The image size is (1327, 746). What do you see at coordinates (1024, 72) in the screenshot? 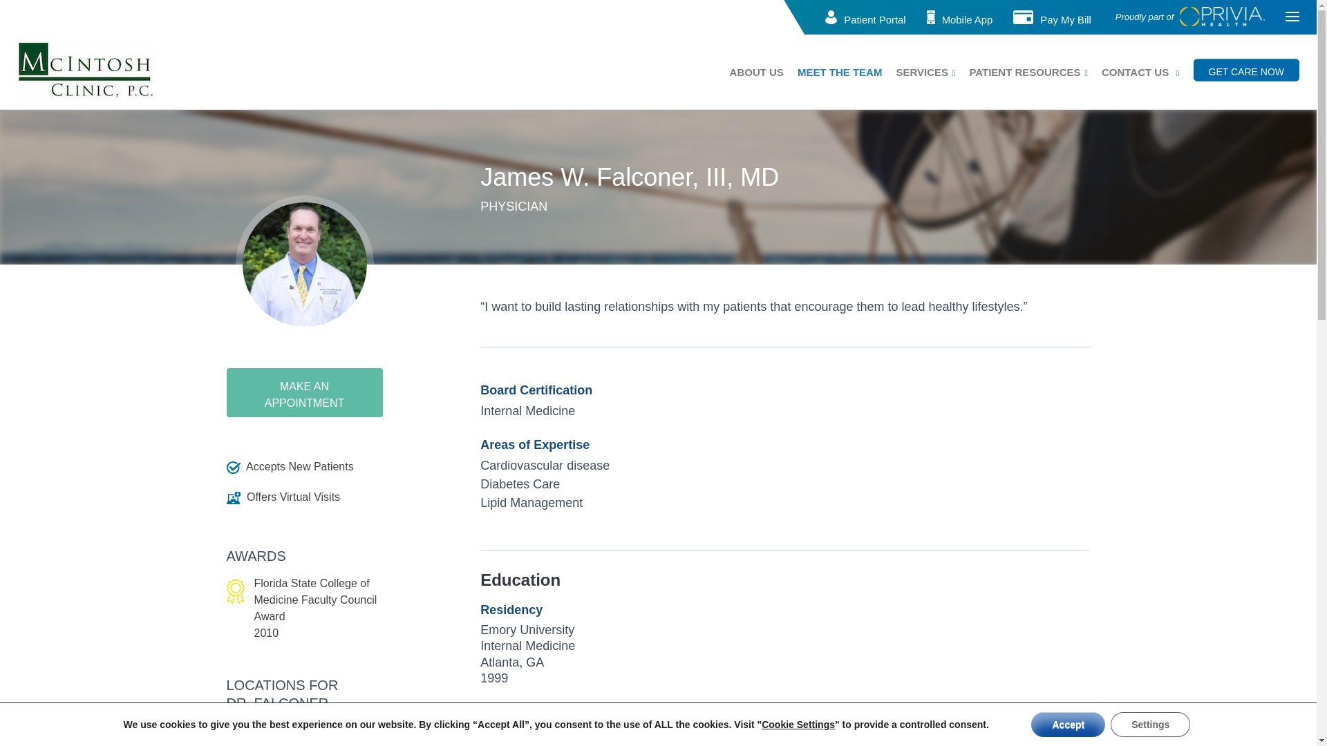
I see `PATIENT RESOURCES` at bounding box center [1024, 72].